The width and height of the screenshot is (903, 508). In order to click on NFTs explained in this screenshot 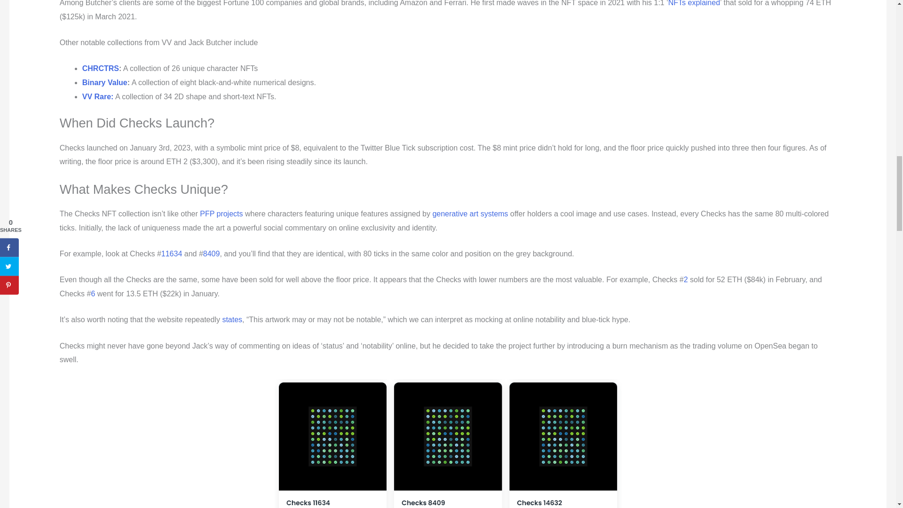, I will do `click(694, 3)`.